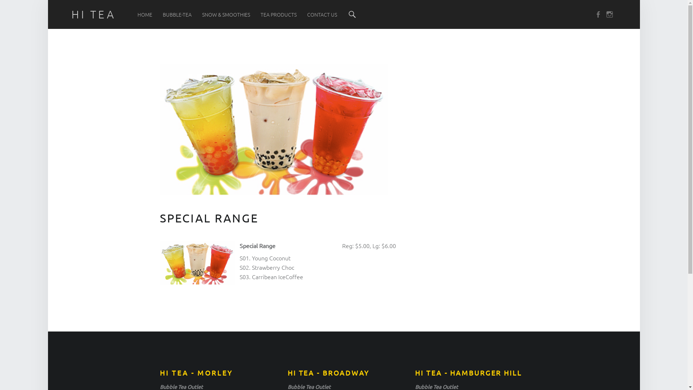  Describe the element at coordinates (197, 263) in the screenshot. I see `Special Range` at that location.